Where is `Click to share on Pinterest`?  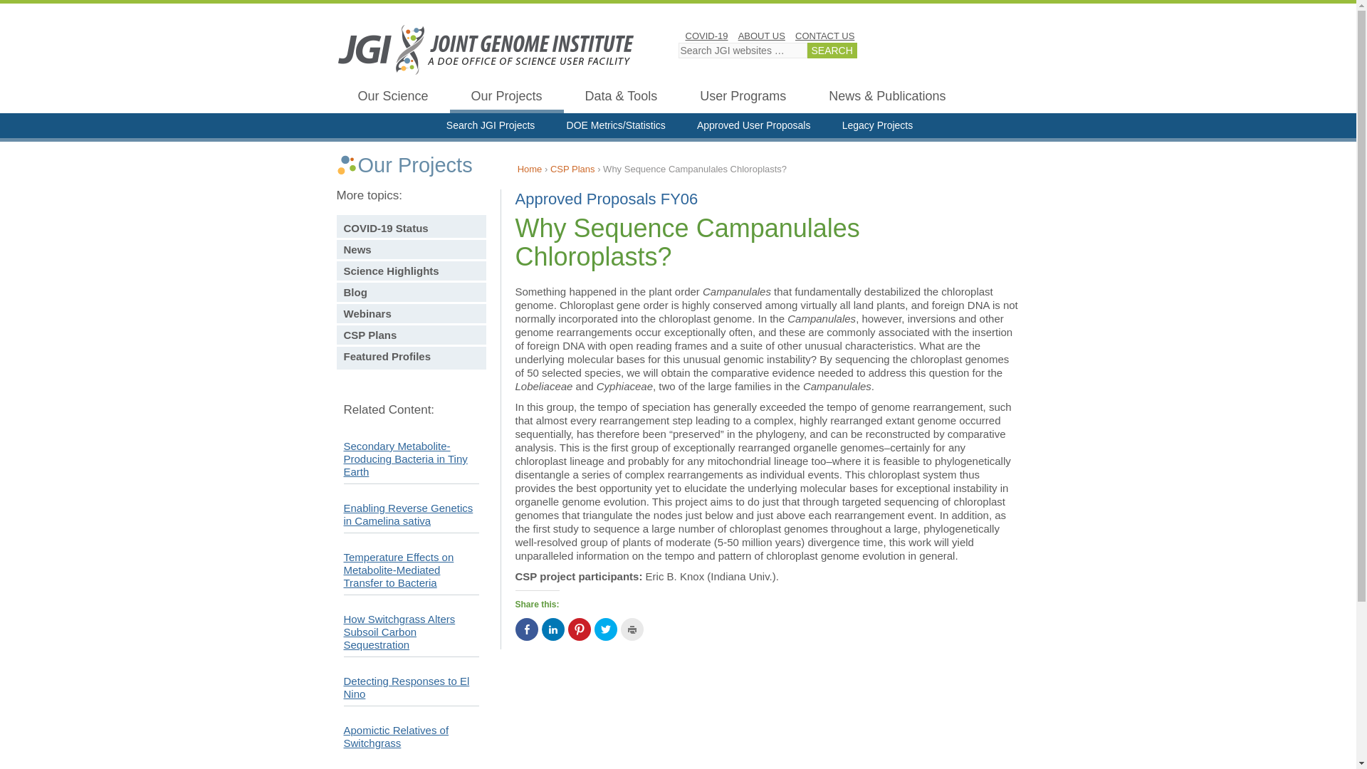
Click to share on Pinterest is located at coordinates (580, 629).